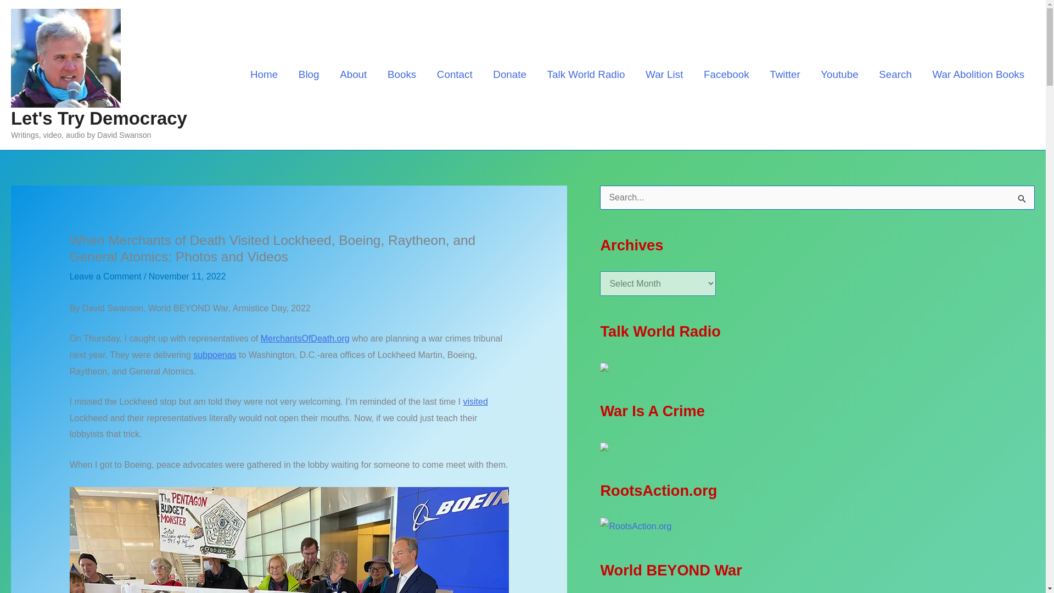  What do you see at coordinates (309, 74) in the screenshot?
I see `Blog` at bounding box center [309, 74].